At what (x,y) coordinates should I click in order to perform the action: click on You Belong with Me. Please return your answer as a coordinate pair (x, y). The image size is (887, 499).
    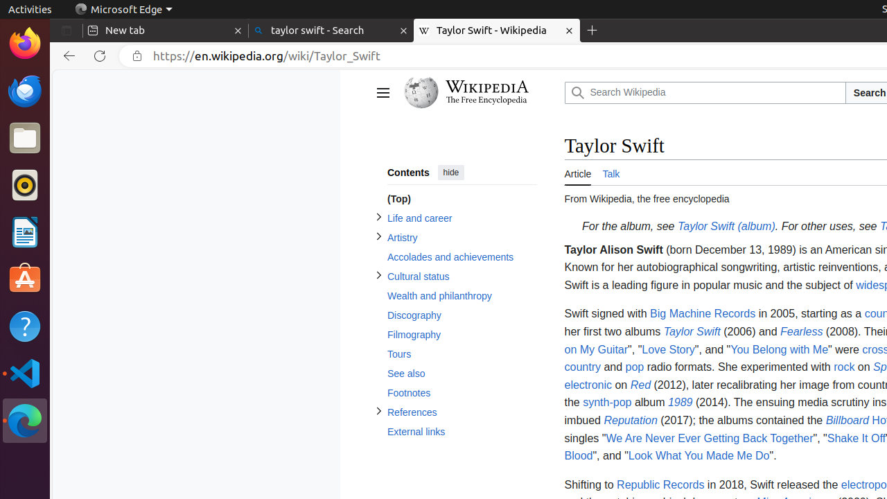
    Looking at the image, I should click on (780, 349).